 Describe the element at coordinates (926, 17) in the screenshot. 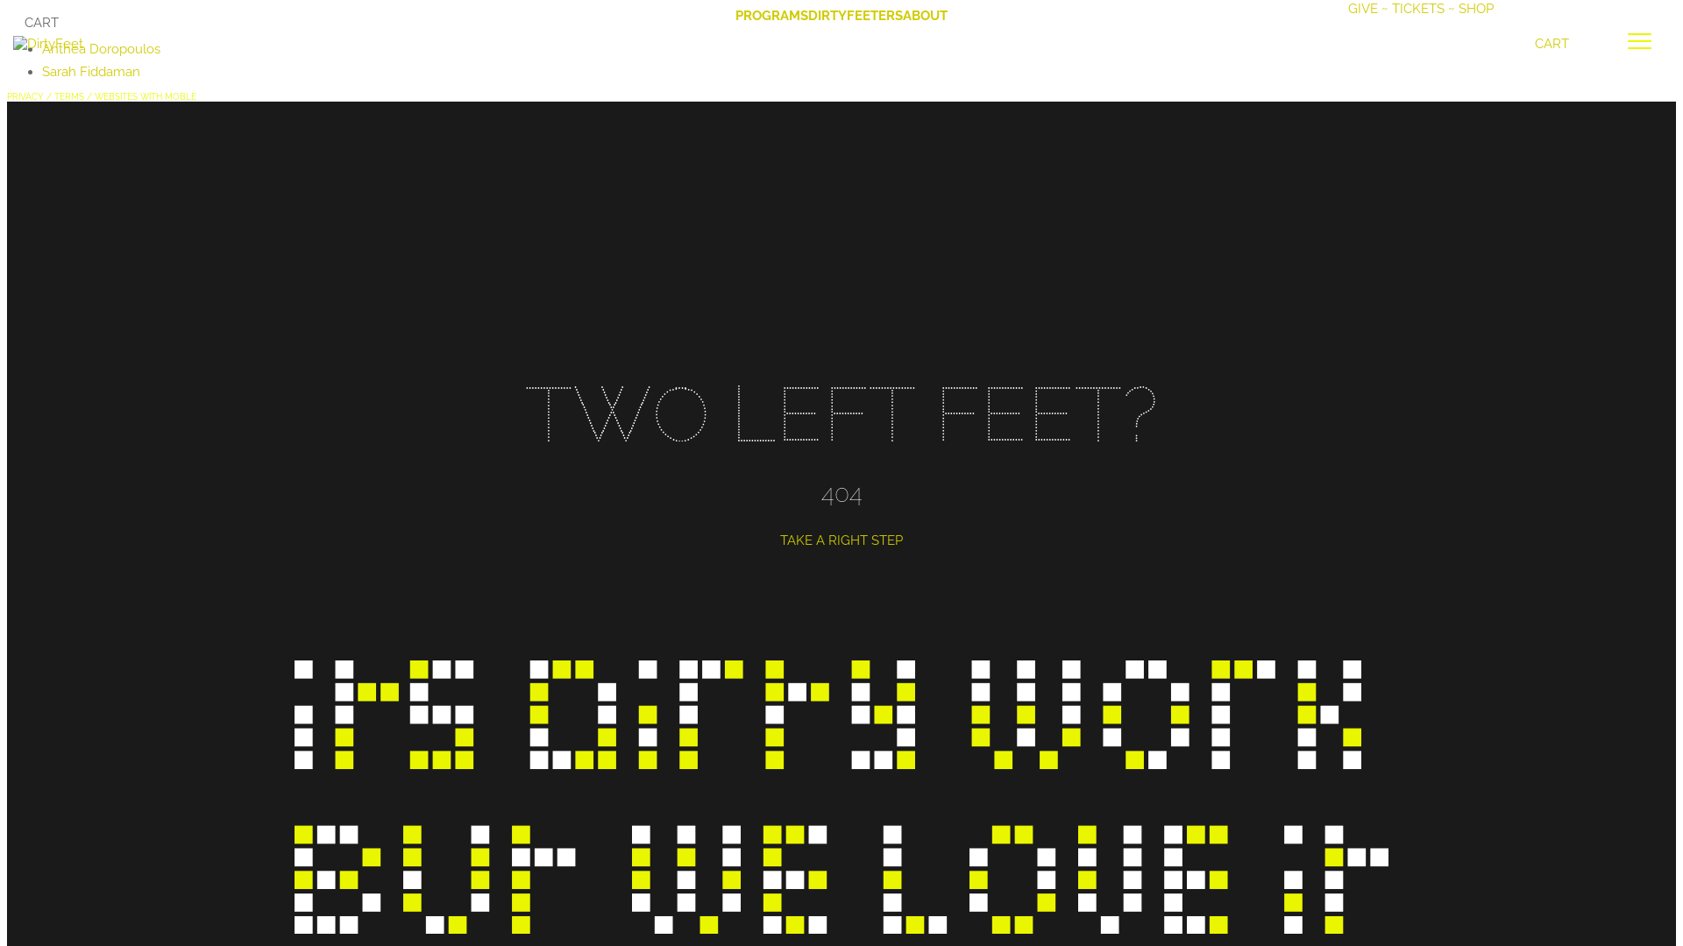

I see `ABOUT` at that location.